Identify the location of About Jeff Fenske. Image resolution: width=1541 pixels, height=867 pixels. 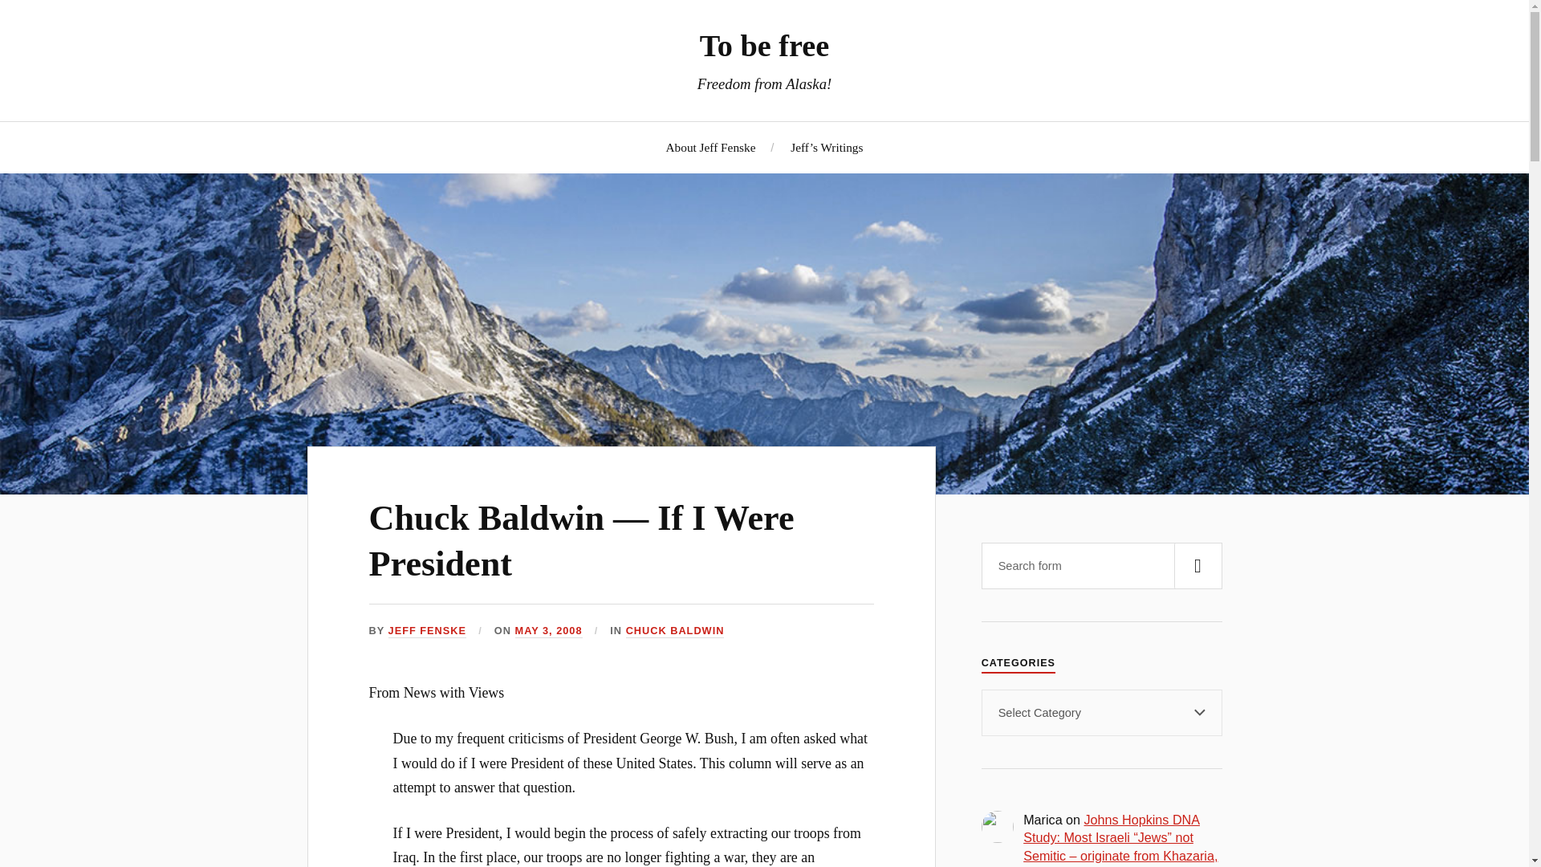
(711, 147).